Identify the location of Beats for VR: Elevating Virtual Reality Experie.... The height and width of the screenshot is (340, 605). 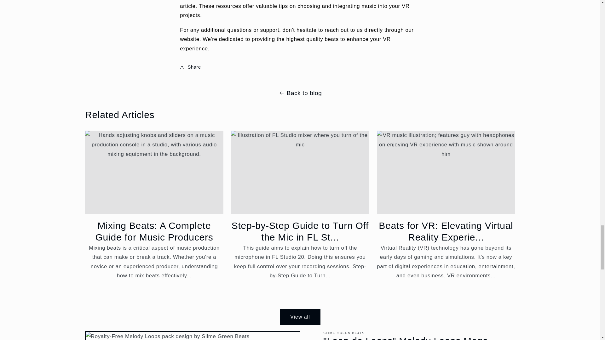
(446, 231).